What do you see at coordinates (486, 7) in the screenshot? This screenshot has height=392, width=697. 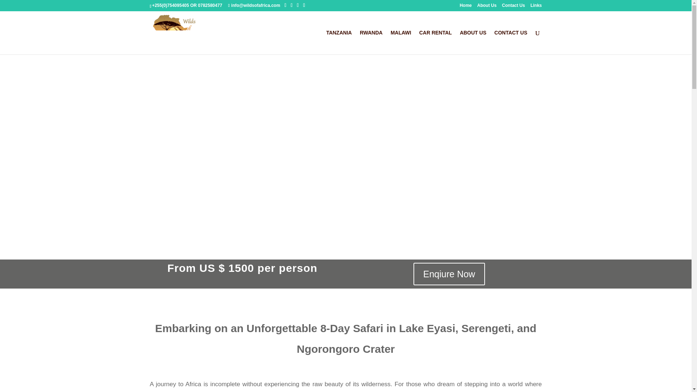 I see `About Us` at bounding box center [486, 7].